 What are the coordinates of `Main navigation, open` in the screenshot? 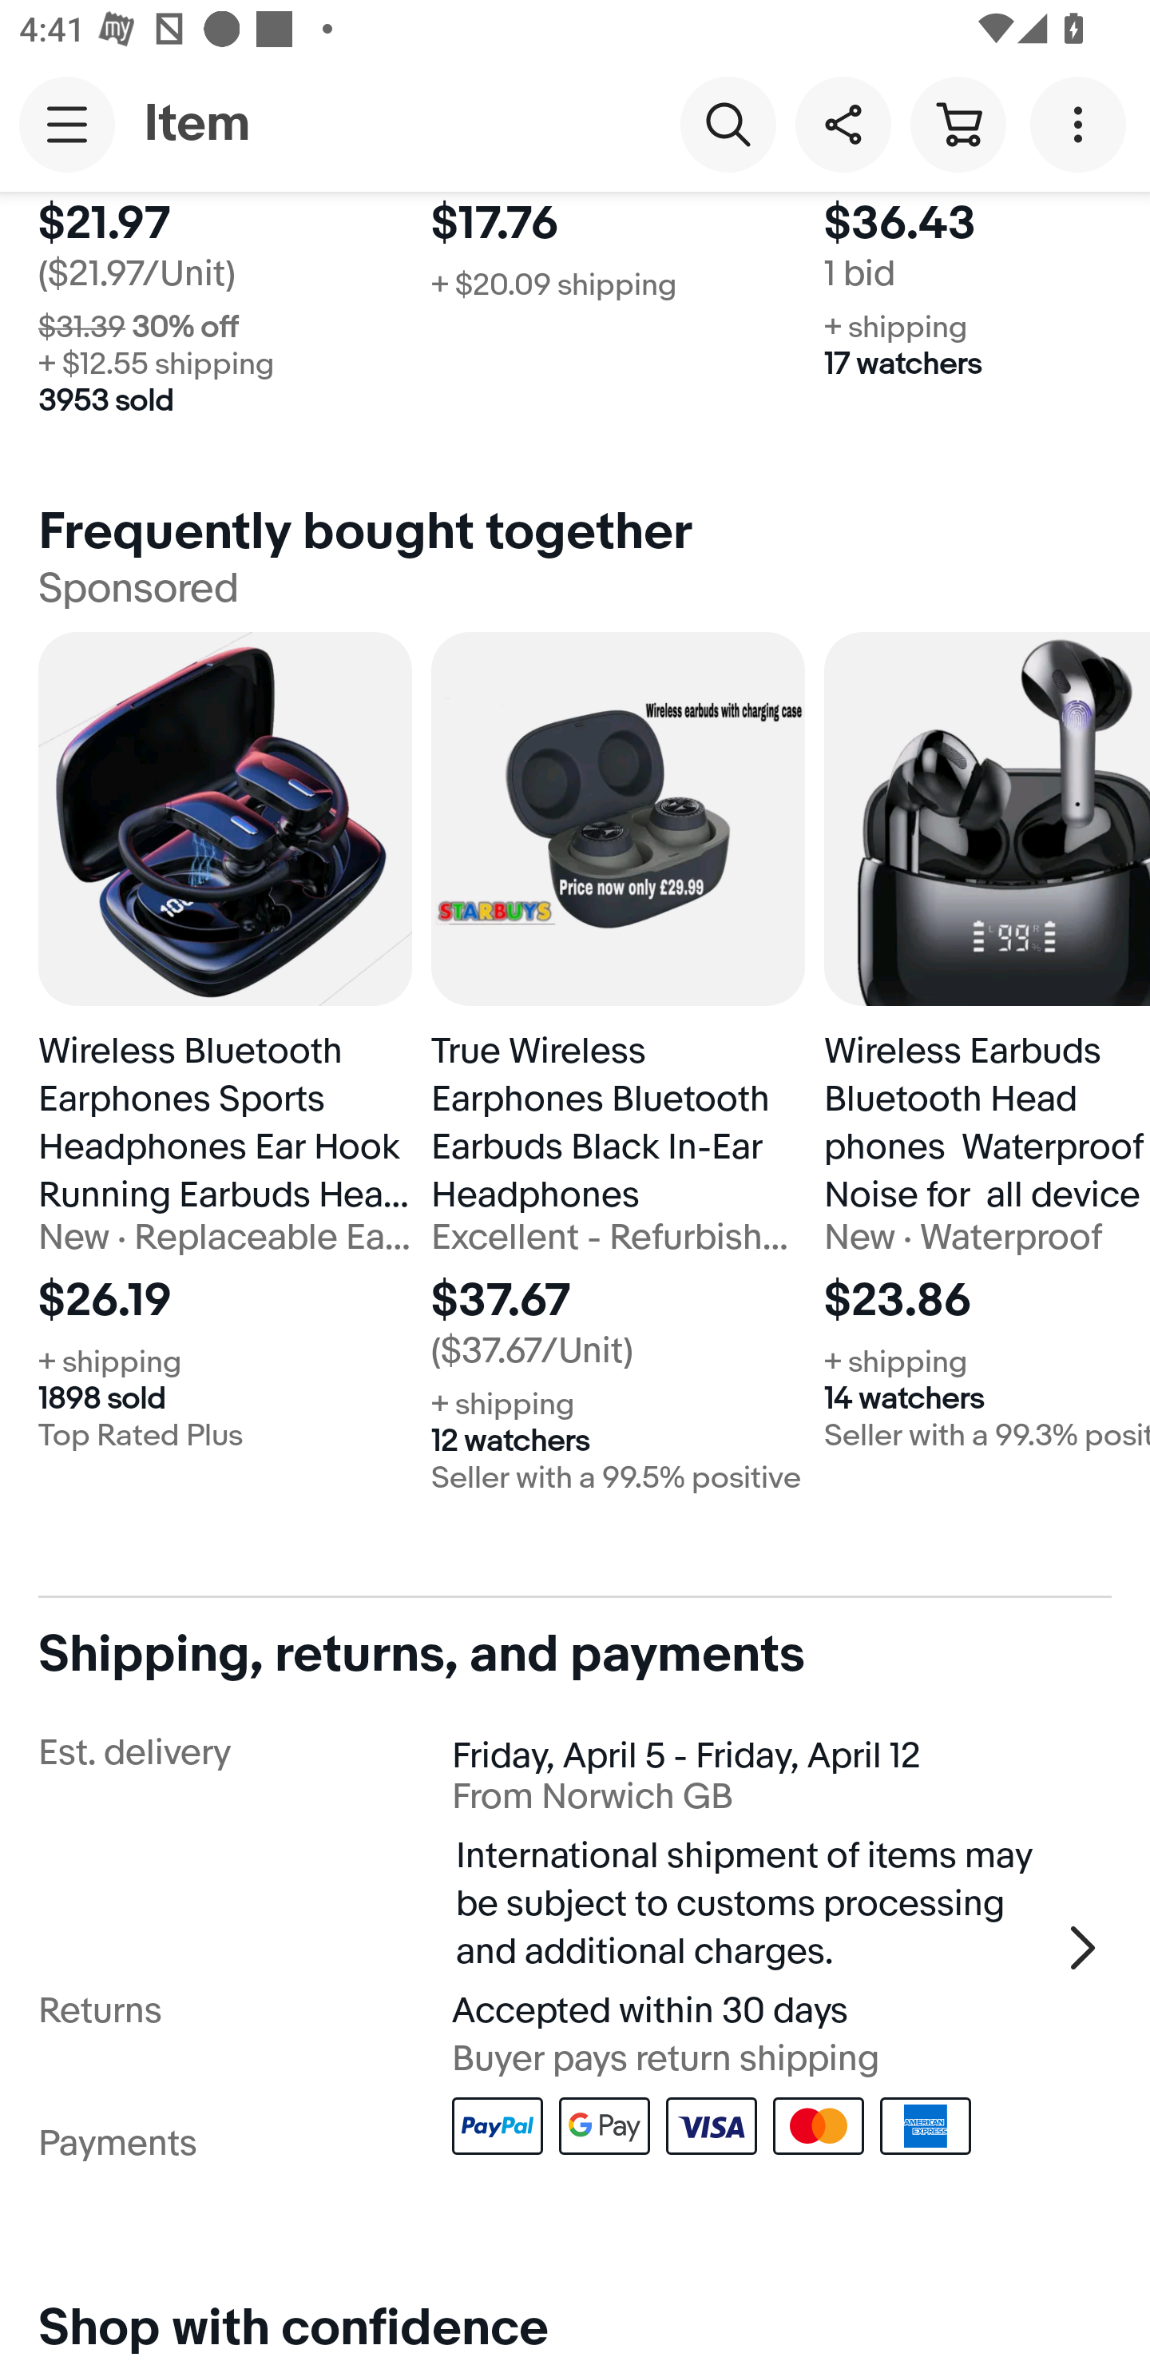 It's located at (67, 124).